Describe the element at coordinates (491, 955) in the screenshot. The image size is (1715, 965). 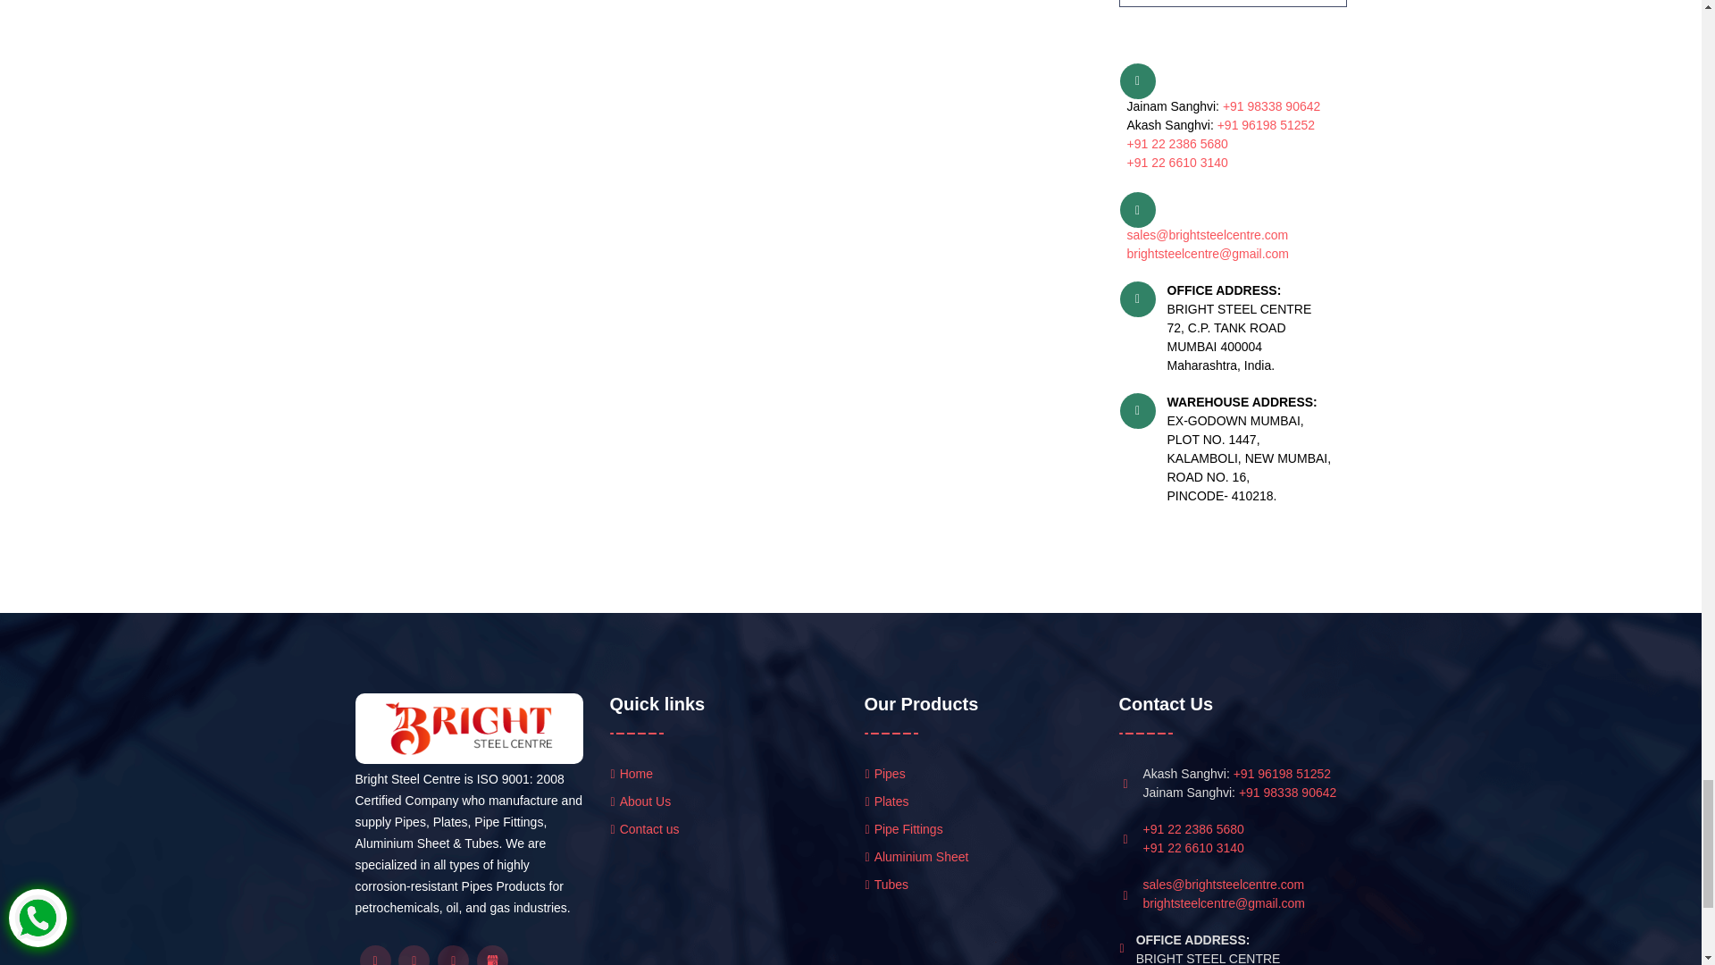
I see `Google Business` at that location.